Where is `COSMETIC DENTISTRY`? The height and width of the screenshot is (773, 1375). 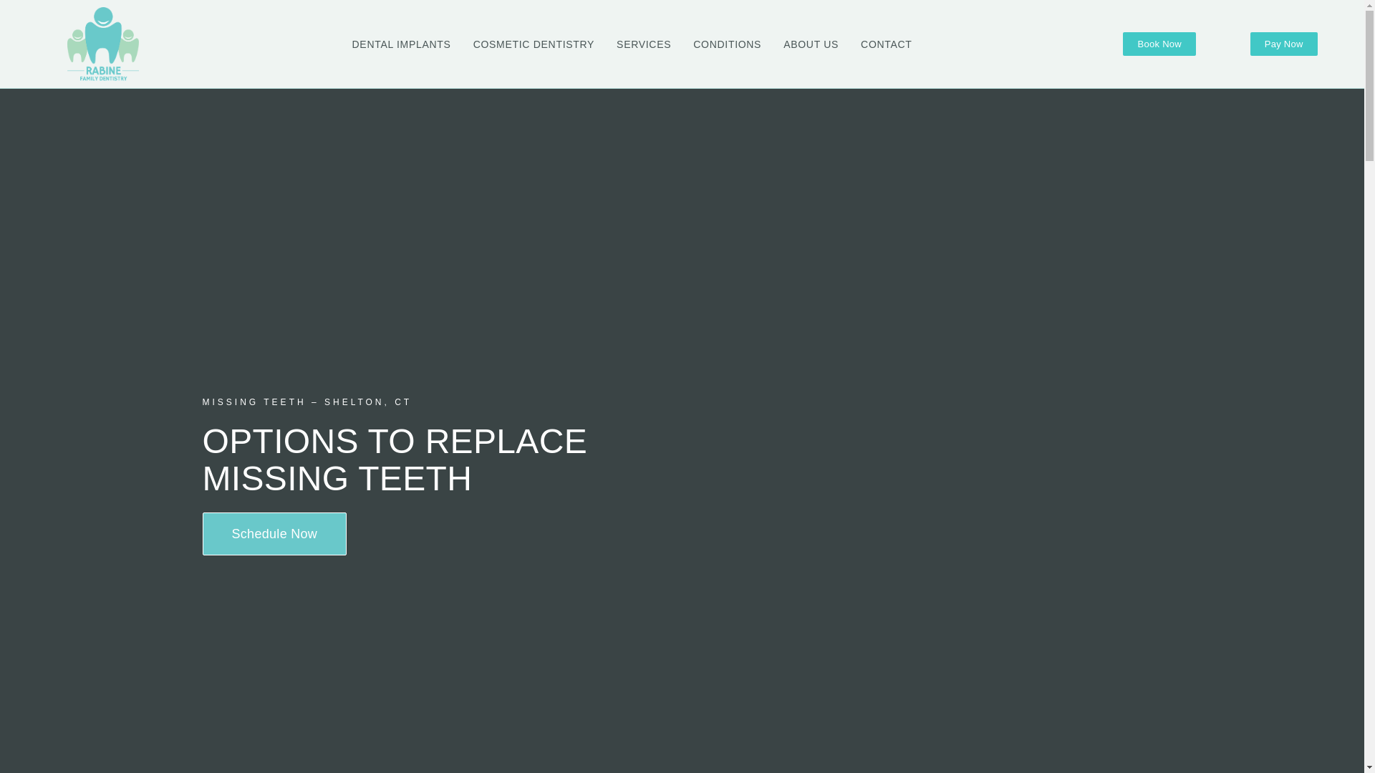 COSMETIC DENTISTRY is located at coordinates (534, 44).